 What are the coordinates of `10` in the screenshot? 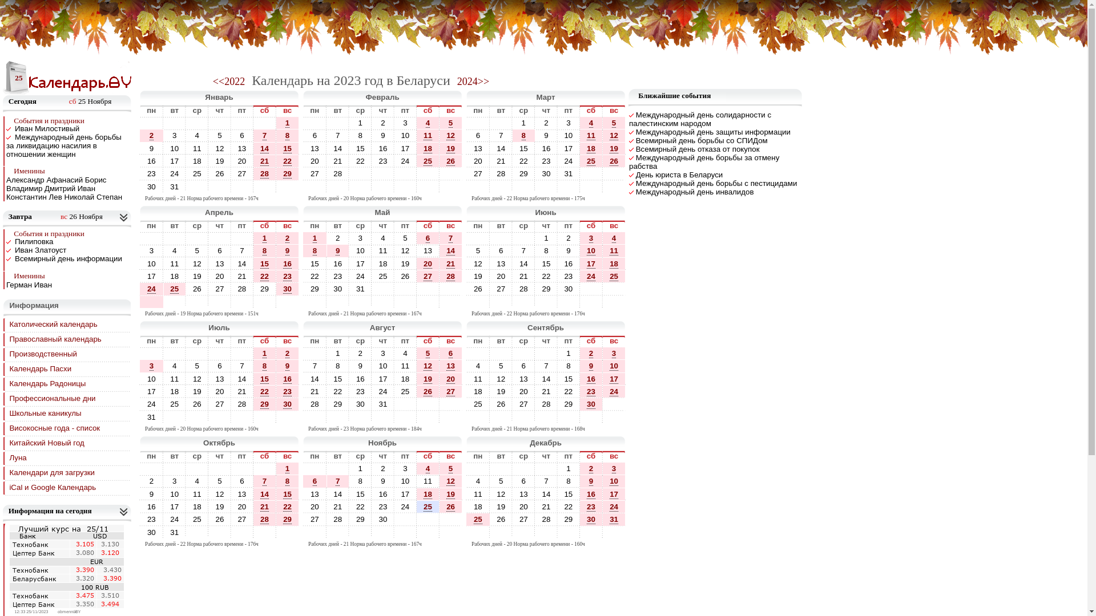 It's located at (361, 251).